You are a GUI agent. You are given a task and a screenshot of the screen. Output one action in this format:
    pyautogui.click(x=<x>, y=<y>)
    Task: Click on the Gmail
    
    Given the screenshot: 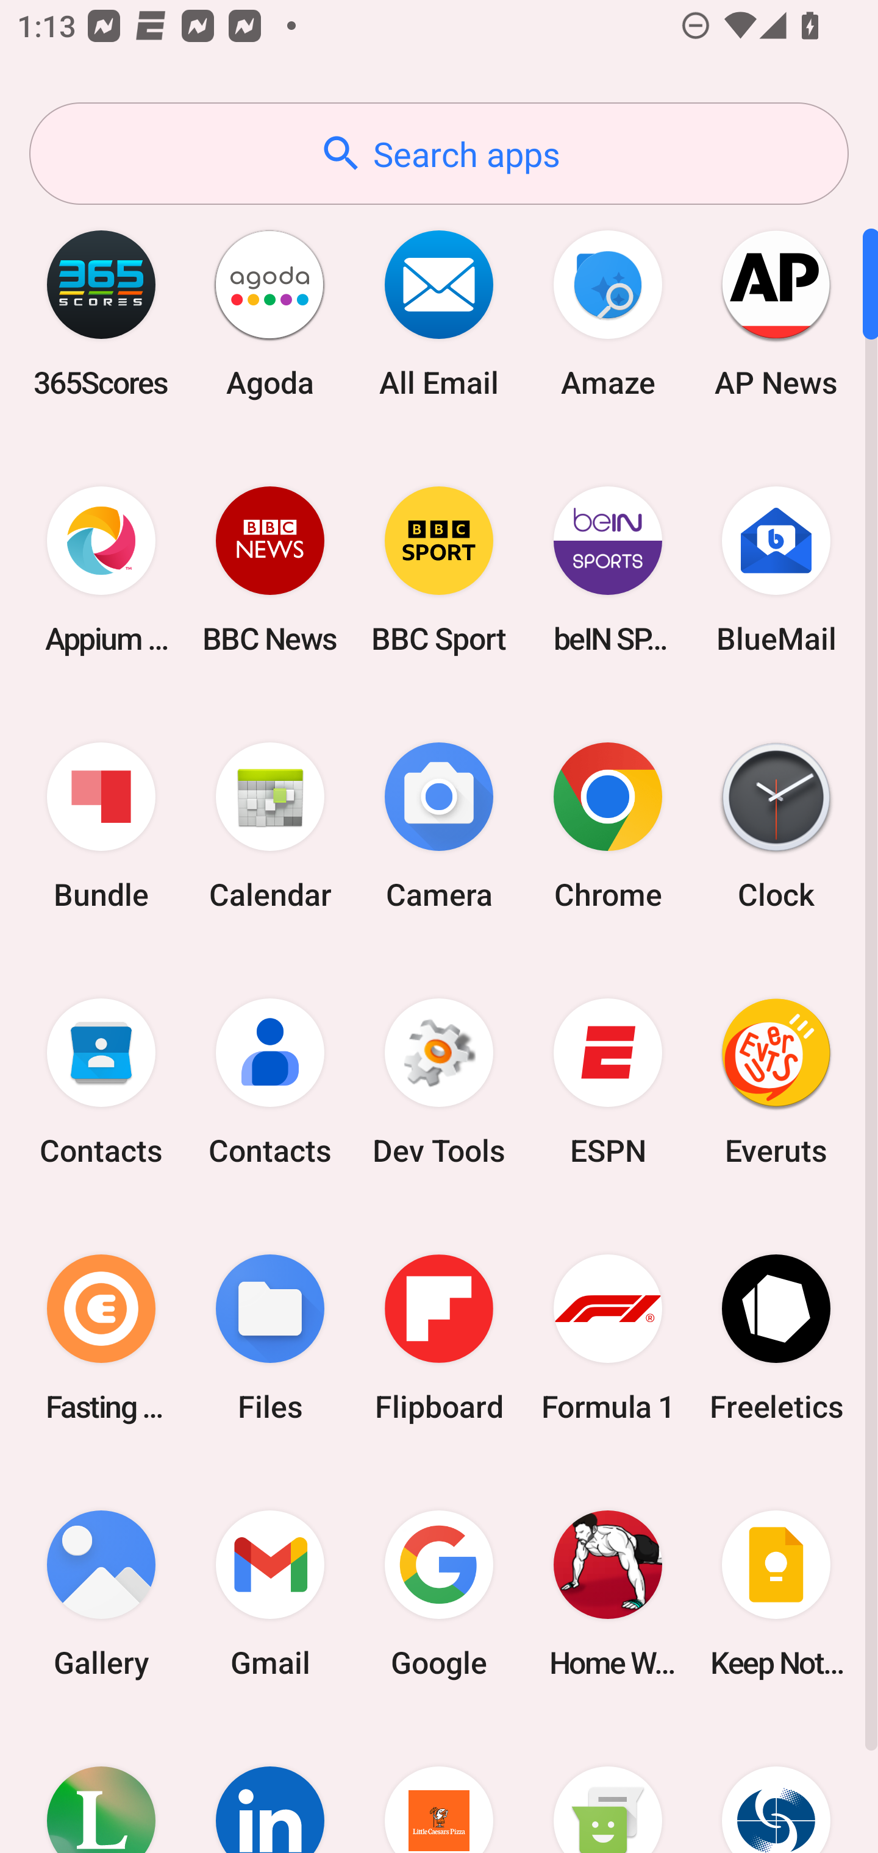 What is the action you would take?
    pyautogui.click(x=270, y=1593)
    